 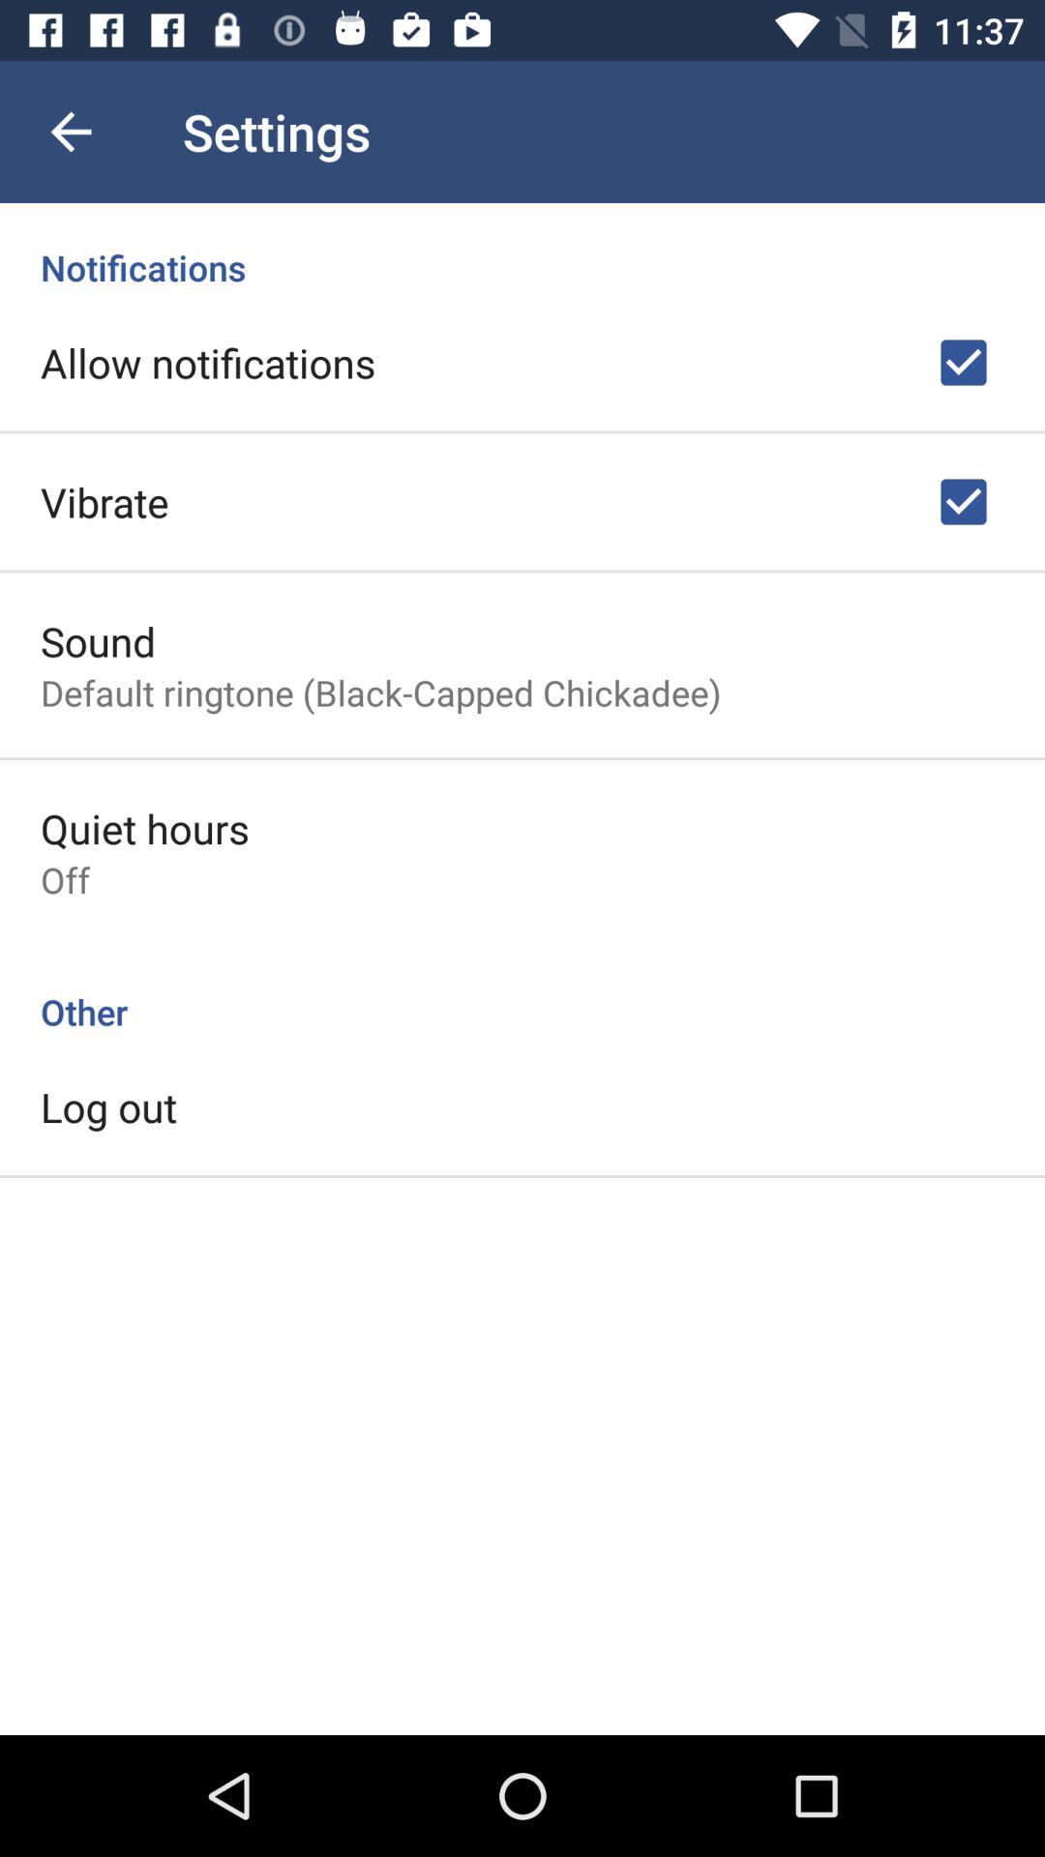 What do you see at coordinates (99, 640) in the screenshot?
I see `swipe until the sound` at bounding box center [99, 640].